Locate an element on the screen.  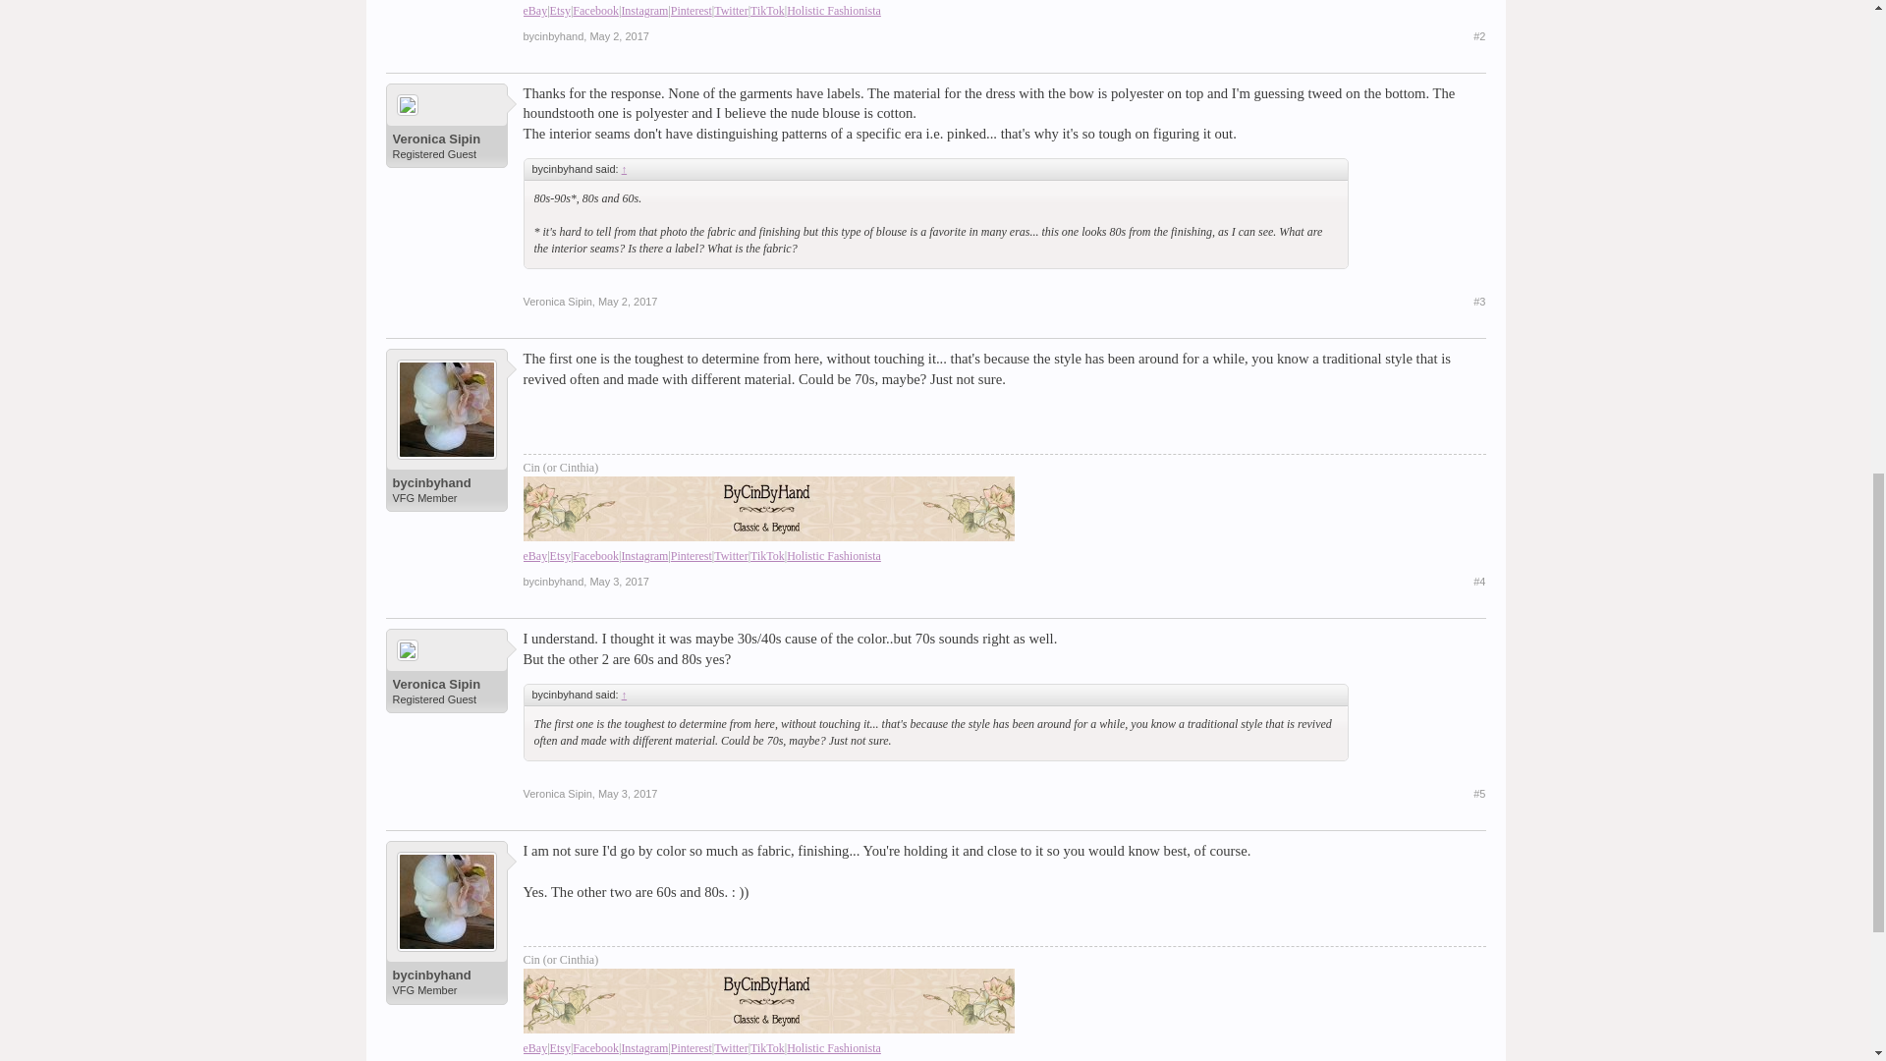
Etsy is located at coordinates (560, 11).